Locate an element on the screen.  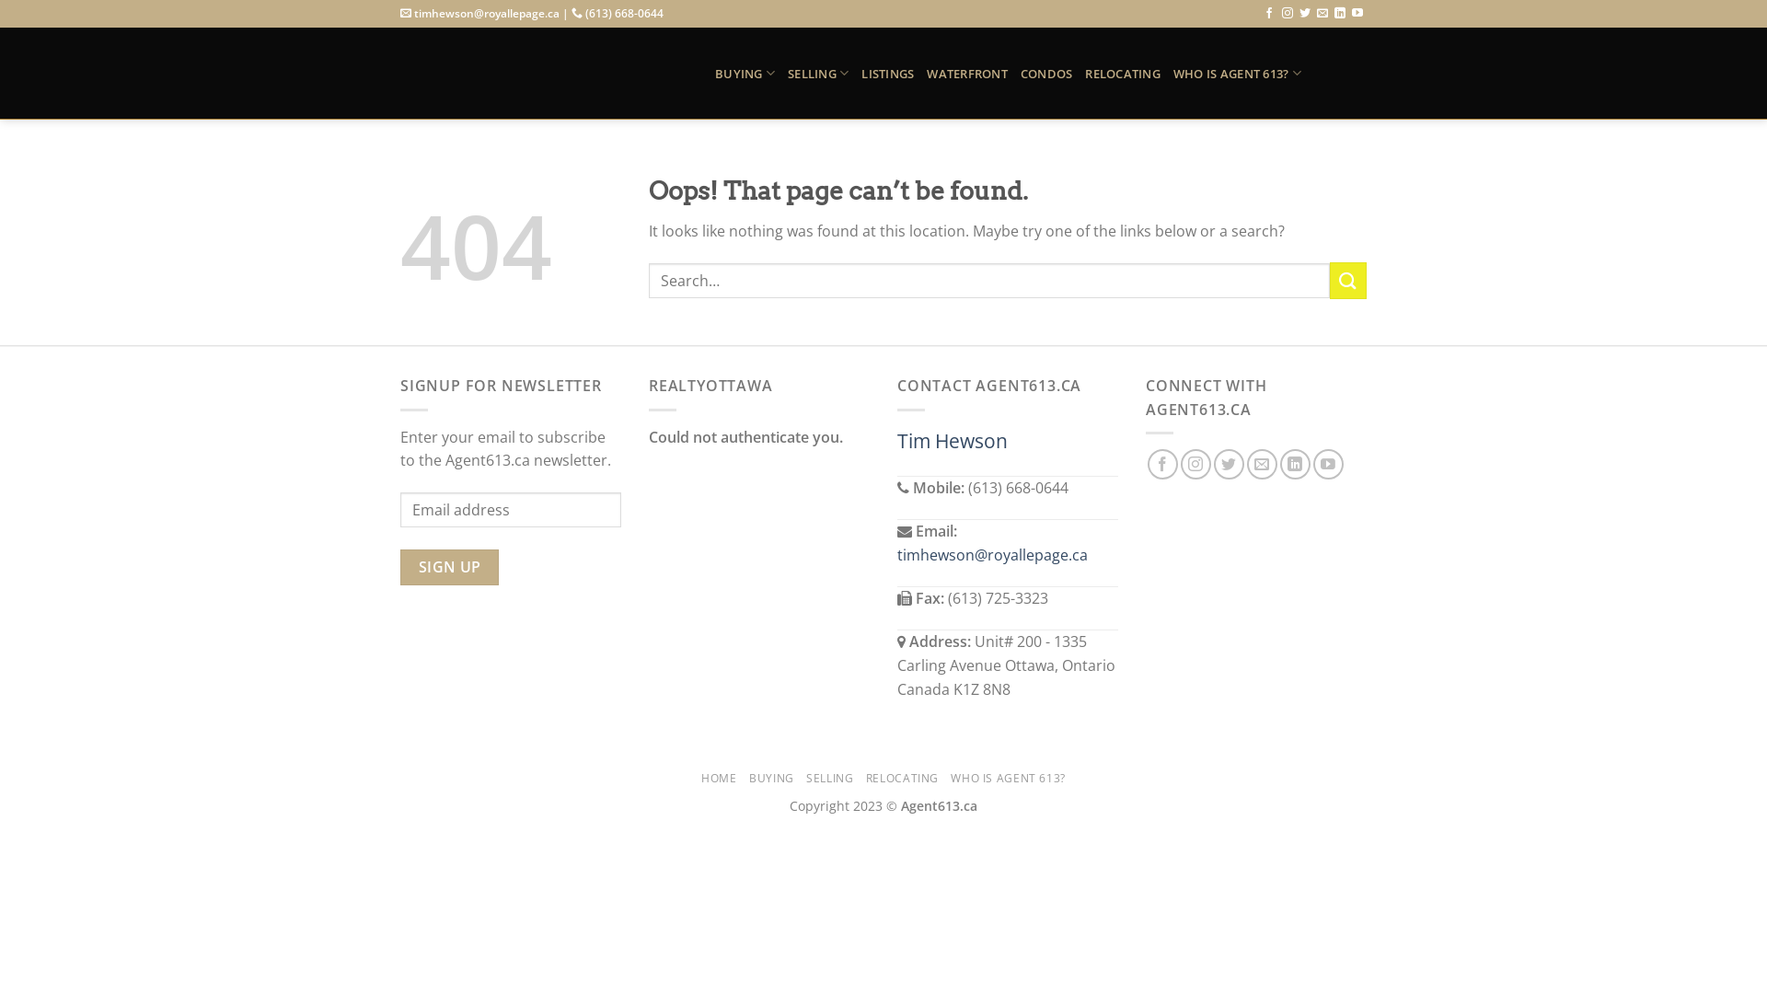
Follow on LinkedIn is located at coordinates (1296, 464).